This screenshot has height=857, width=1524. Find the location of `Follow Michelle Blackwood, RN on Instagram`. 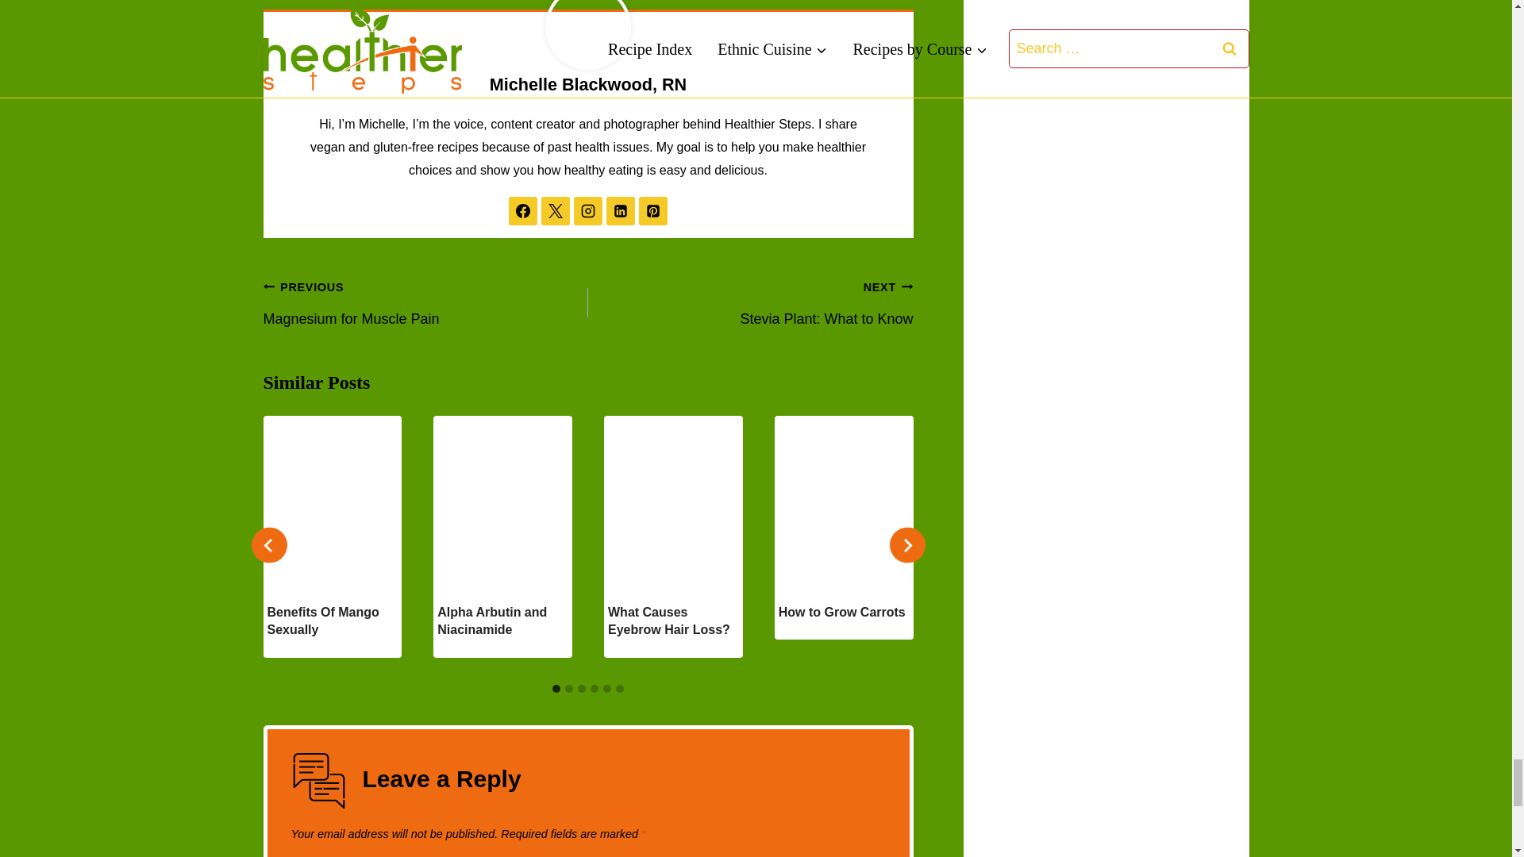

Follow Michelle Blackwood, RN on Instagram is located at coordinates (587, 211).